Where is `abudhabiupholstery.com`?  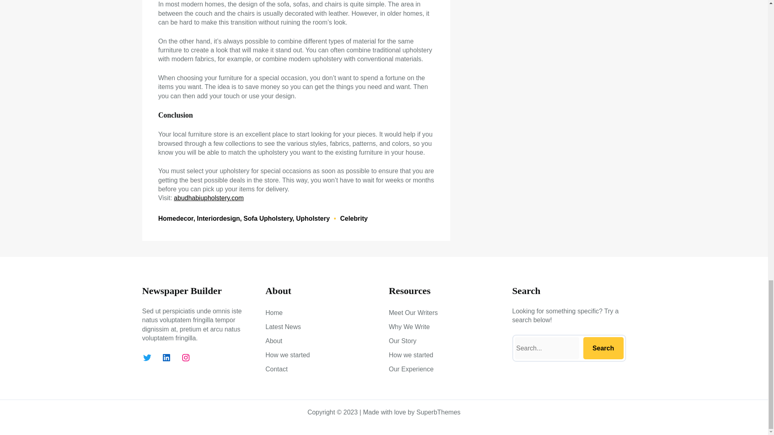 abudhabiupholstery.com is located at coordinates (208, 198).